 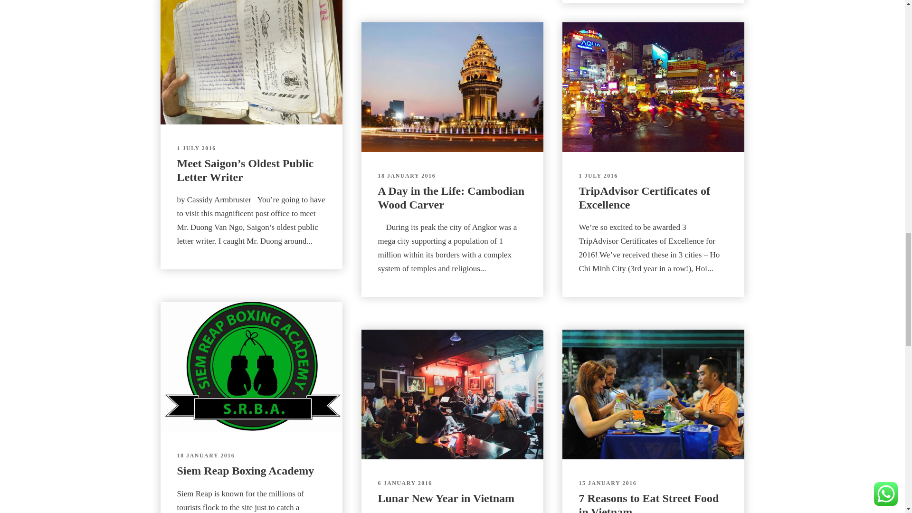 I want to click on Logo, so click(x=251, y=367).